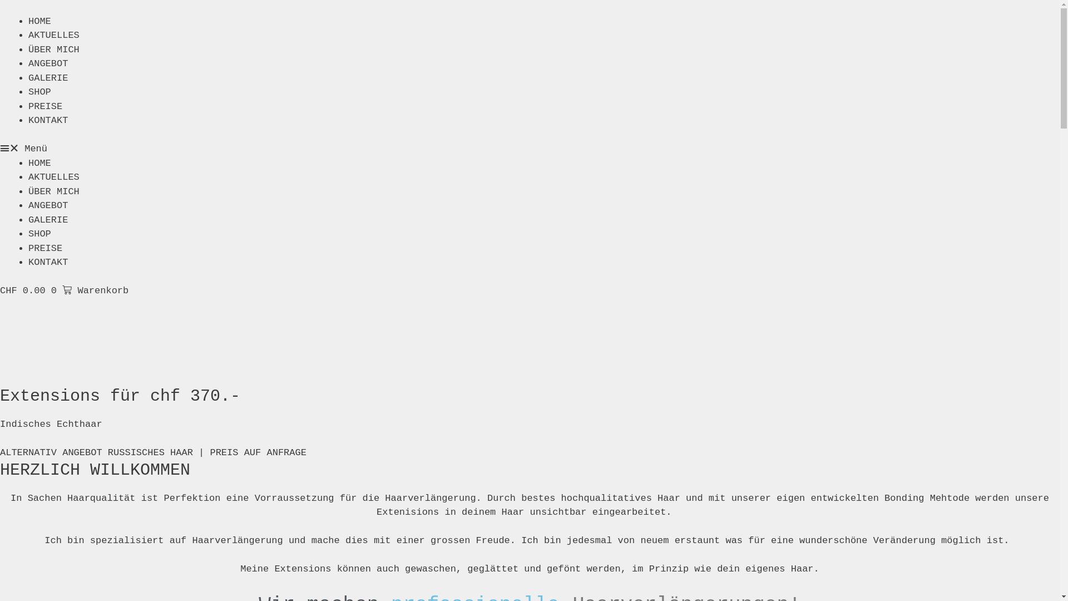 This screenshot has width=1068, height=601. Describe the element at coordinates (48, 120) in the screenshot. I see `KONTAKT` at that location.